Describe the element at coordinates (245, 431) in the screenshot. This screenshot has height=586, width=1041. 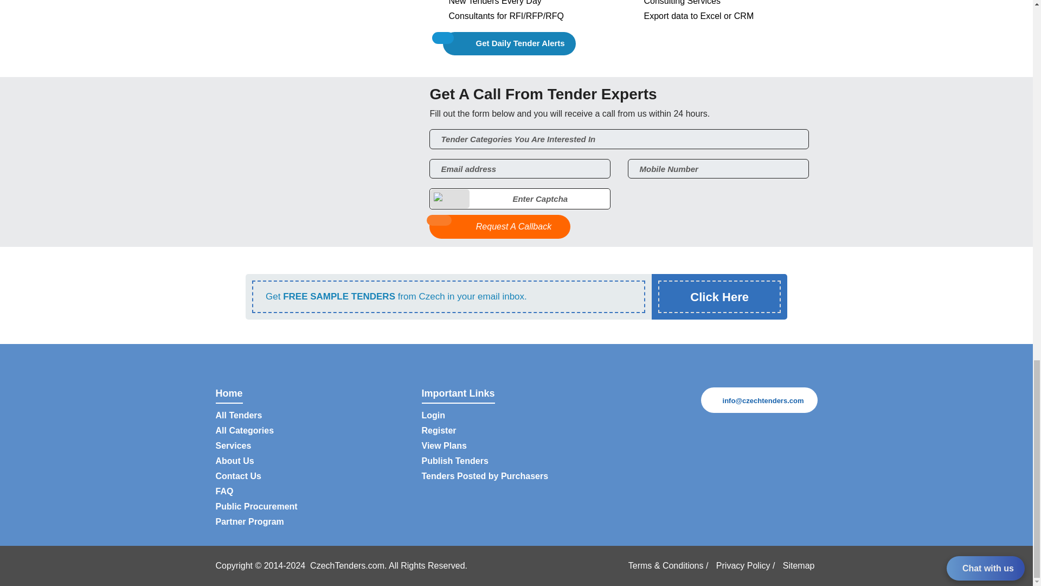
I see `All Categories` at that location.